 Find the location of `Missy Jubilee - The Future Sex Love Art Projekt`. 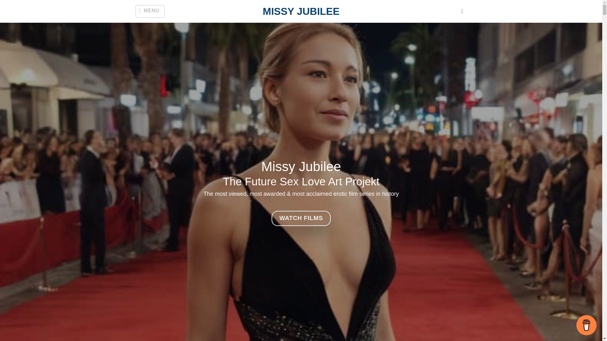

Missy Jubilee - The Future Sex Love Art Projekt is located at coordinates (301, 11).